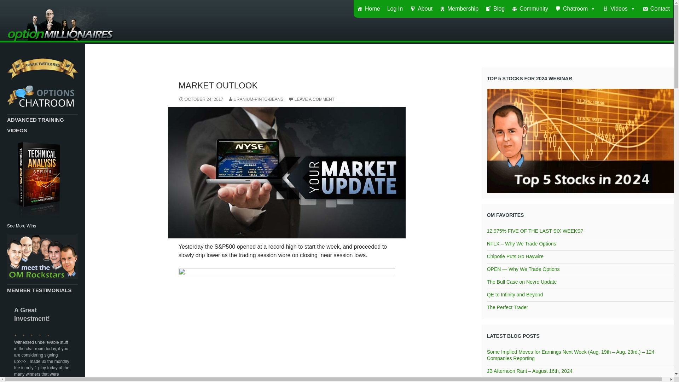 This screenshot has width=679, height=382. I want to click on About, so click(421, 8).